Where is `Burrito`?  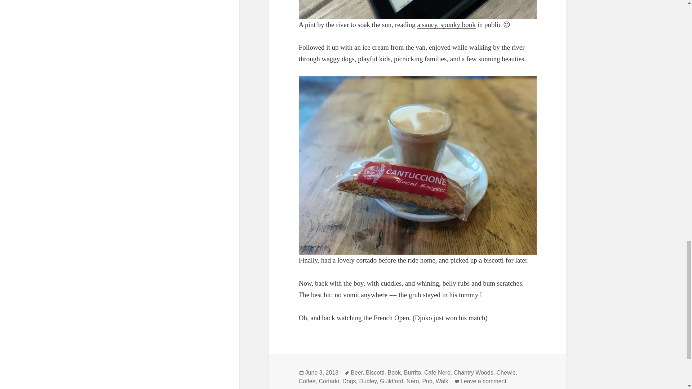
Burrito is located at coordinates (412, 373).